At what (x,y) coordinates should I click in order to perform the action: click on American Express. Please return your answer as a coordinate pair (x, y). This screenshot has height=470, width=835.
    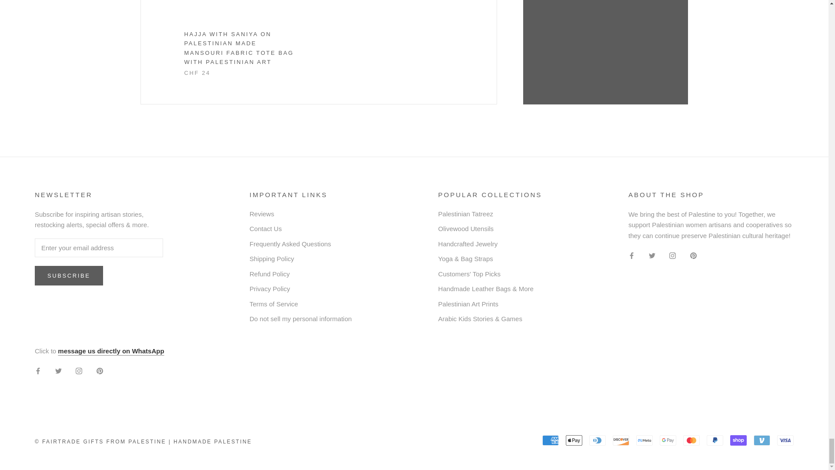
    Looking at the image, I should click on (550, 440).